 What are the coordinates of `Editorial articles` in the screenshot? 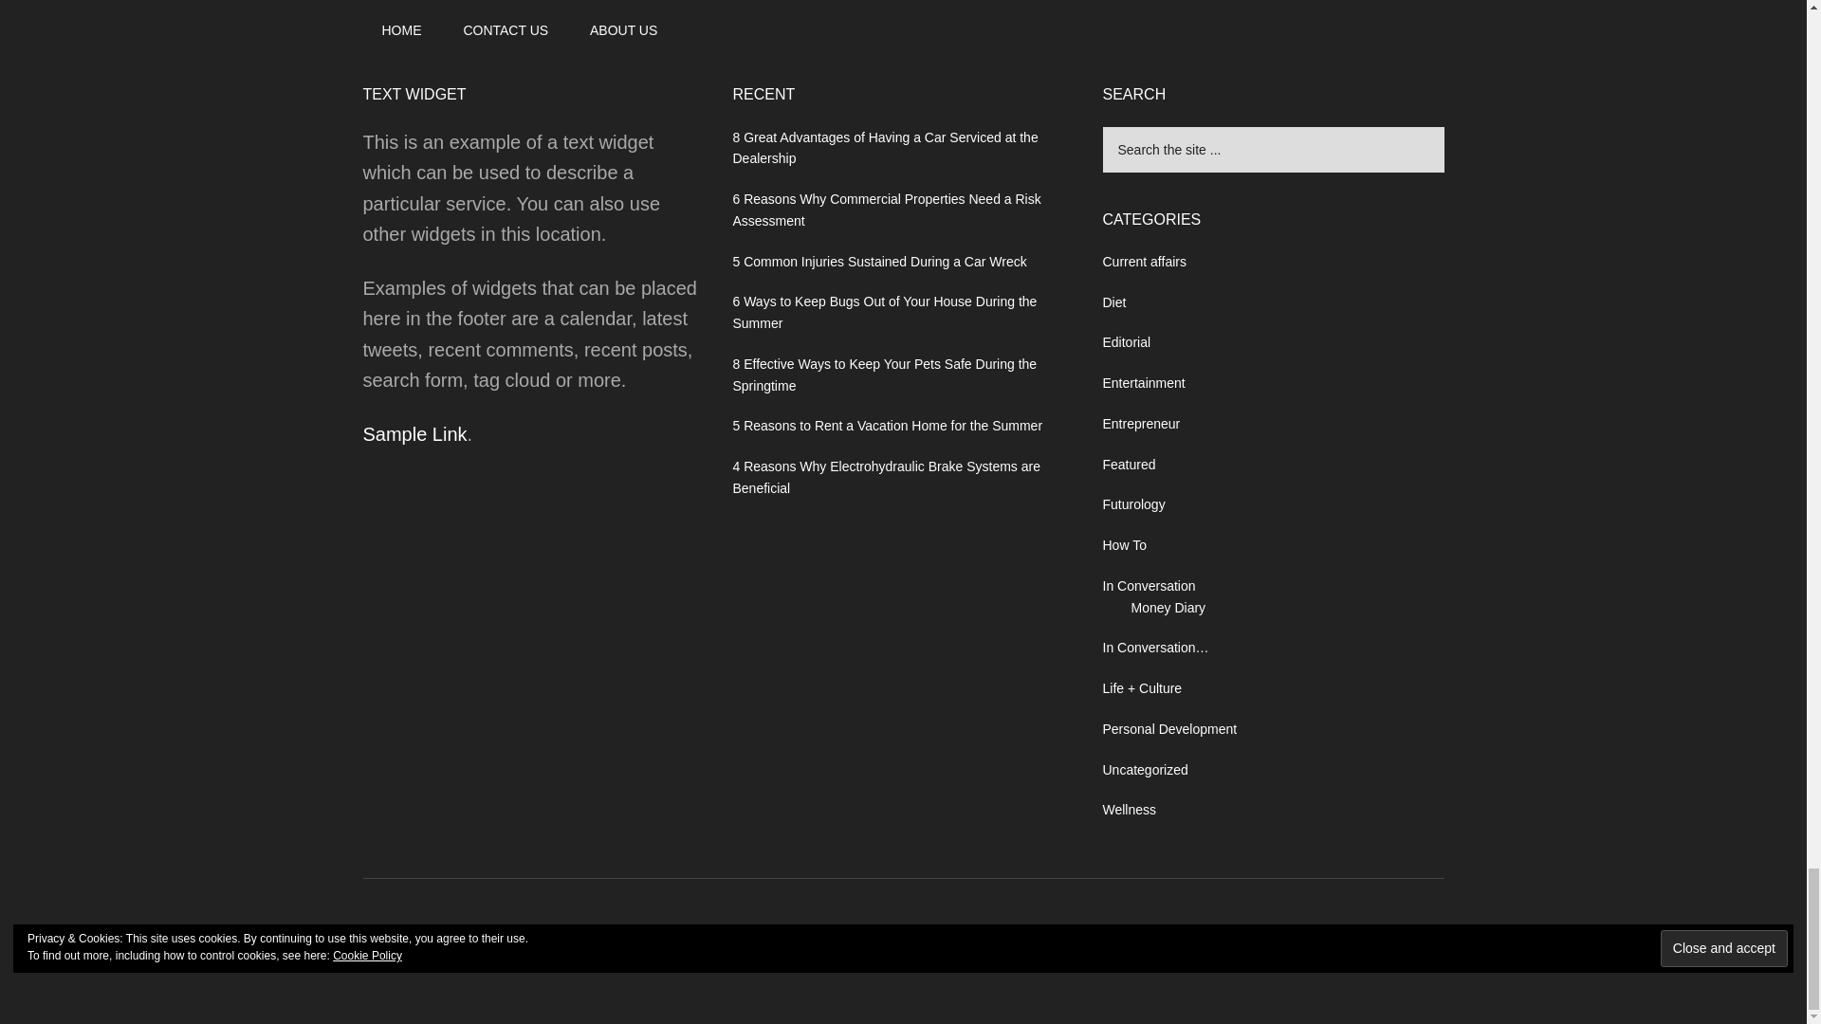 It's located at (1126, 342).